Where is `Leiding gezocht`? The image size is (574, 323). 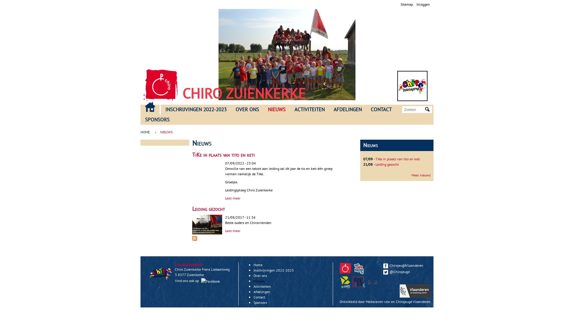
Leiding gezocht is located at coordinates (209, 209).